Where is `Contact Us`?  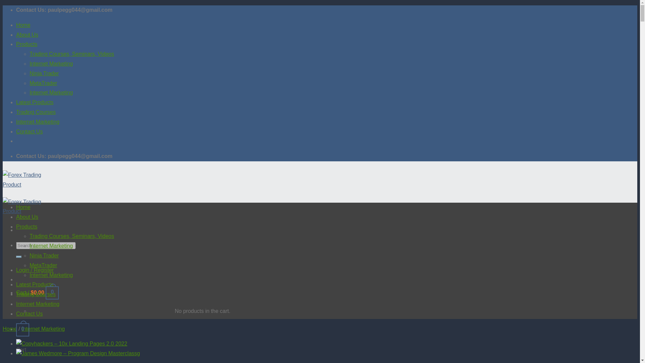
Contact Us is located at coordinates (29, 313).